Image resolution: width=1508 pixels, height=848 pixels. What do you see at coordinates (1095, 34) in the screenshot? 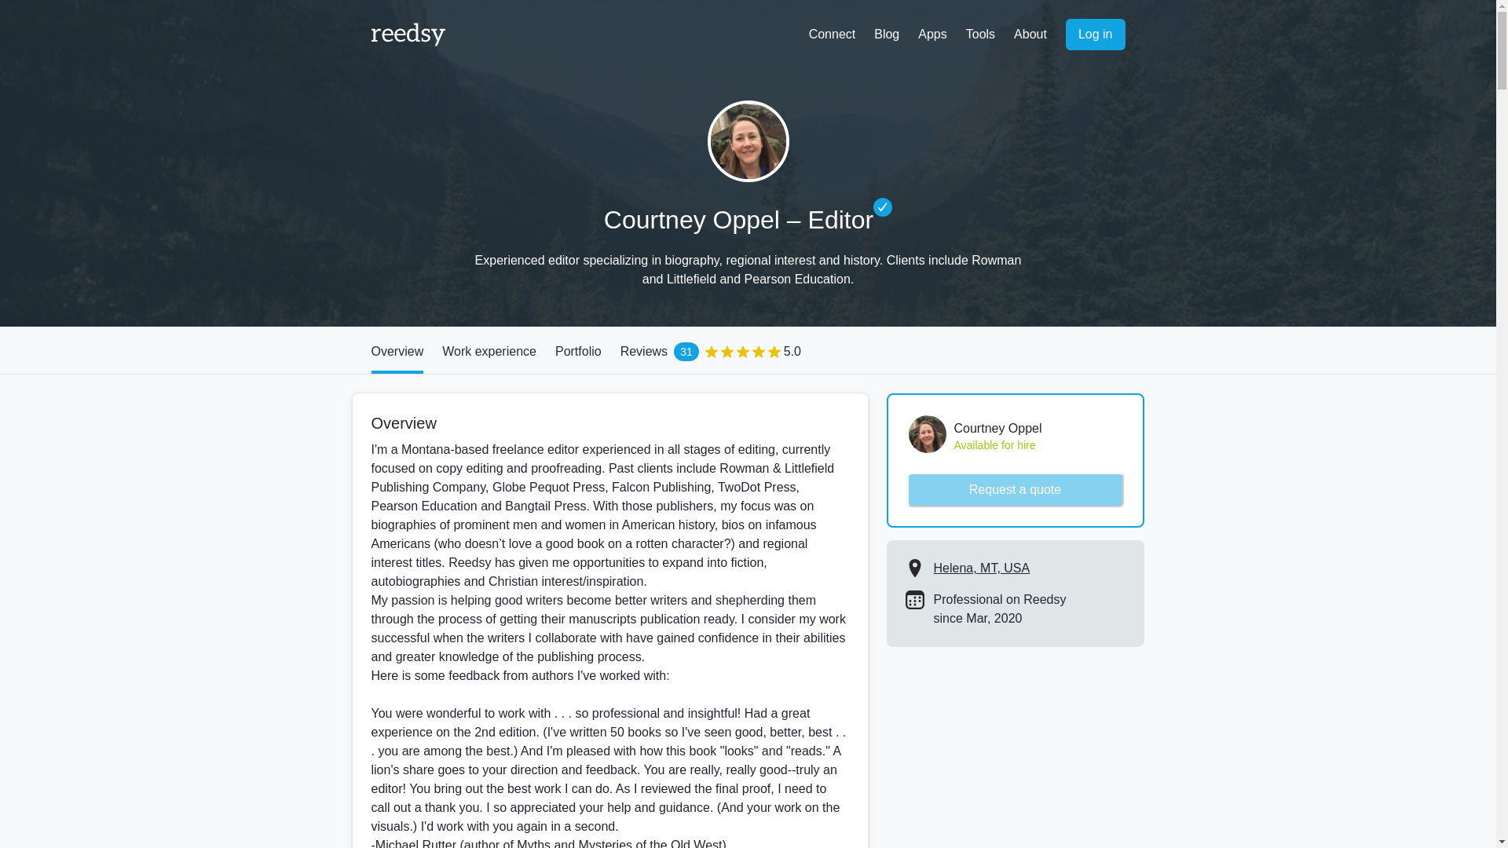
I see `Connect` at bounding box center [1095, 34].